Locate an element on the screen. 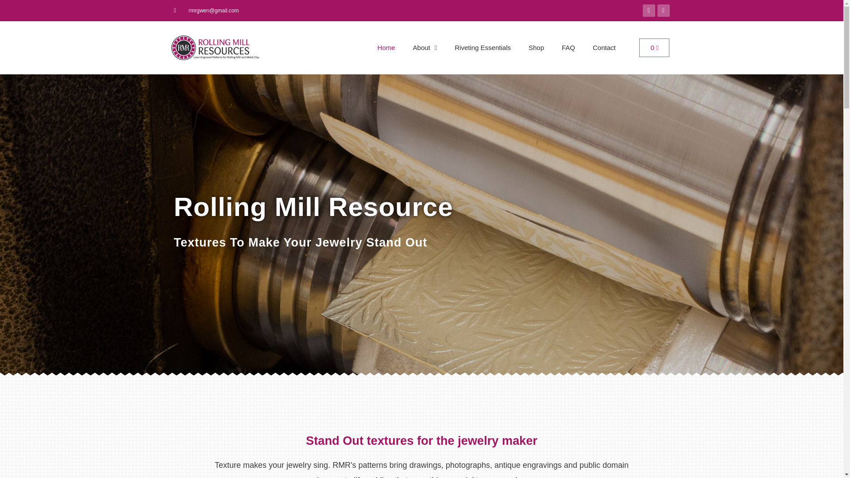  About is located at coordinates (483, 48).